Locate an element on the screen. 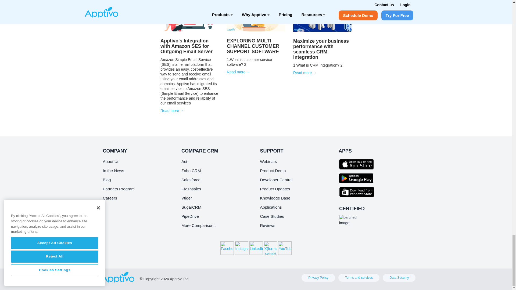 The width and height of the screenshot is (516, 290). Download on the AppStore is located at coordinates (358, 164).